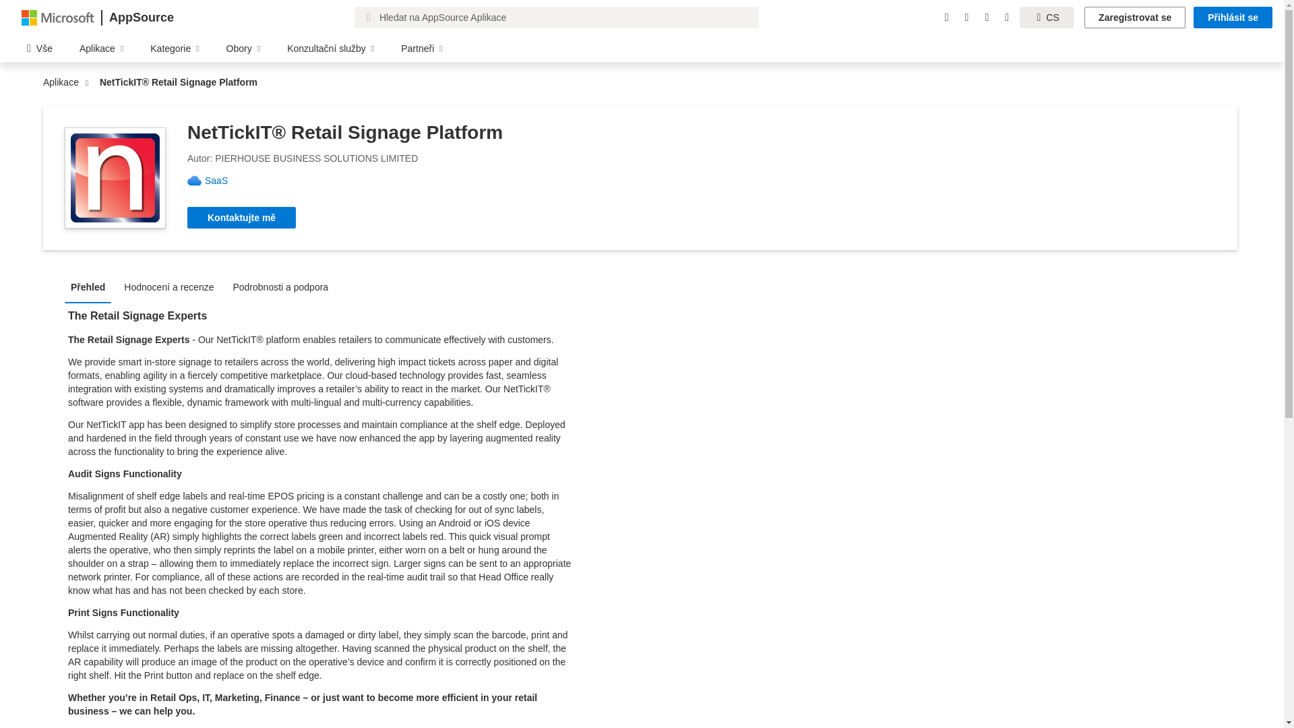 The image size is (1294, 728). What do you see at coordinates (58, 17) in the screenshot?
I see `Microsoft` at bounding box center [58, 17].